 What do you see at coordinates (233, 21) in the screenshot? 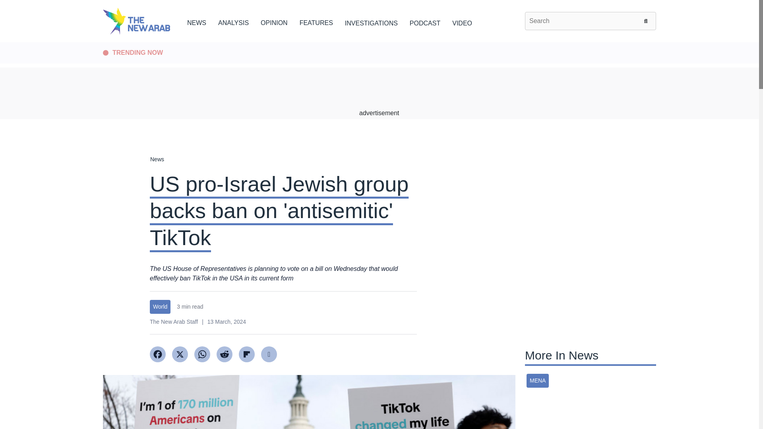
I see `ANALYSIS` at bounding box center [233, 21].